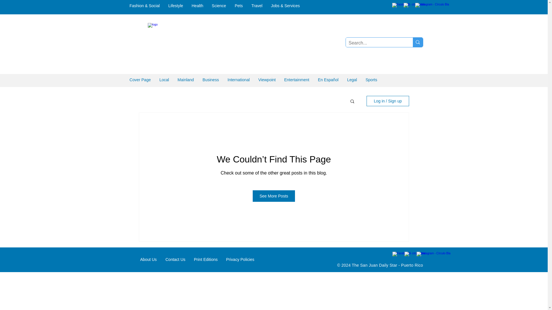 This screenshot has height=310, width=552. Describe the element at coordinates (219, 6) in the screenshot. I see `Science` at that location.